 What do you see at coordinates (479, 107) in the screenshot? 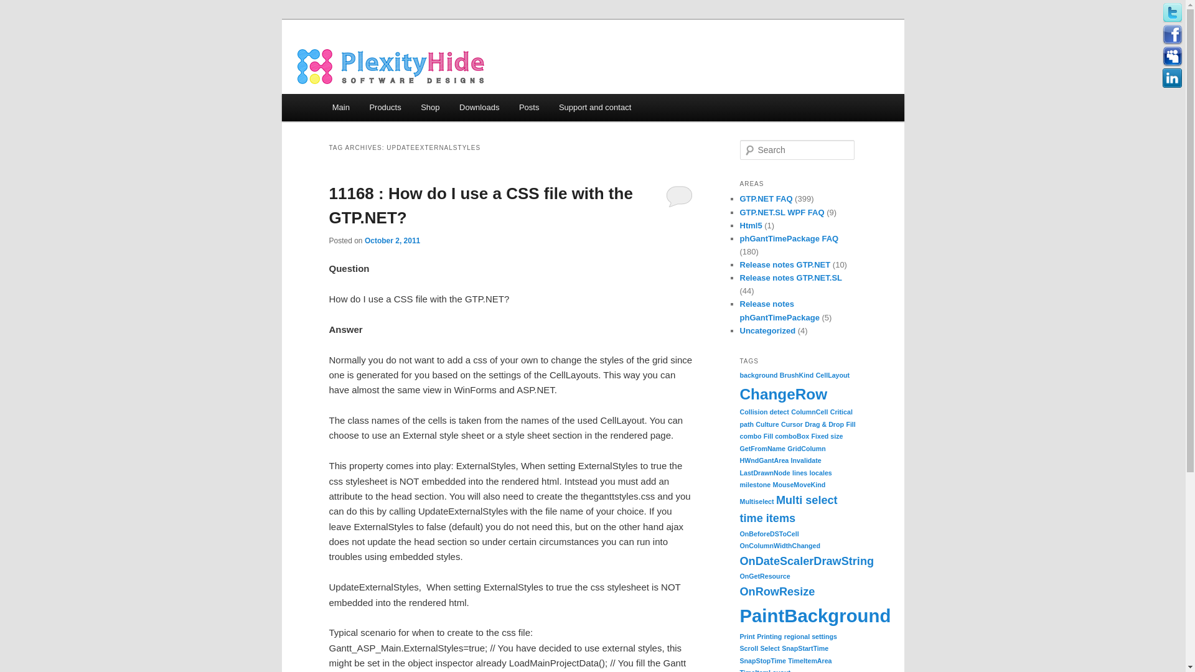
I see `Downloads` at bounding box center [479, 107].